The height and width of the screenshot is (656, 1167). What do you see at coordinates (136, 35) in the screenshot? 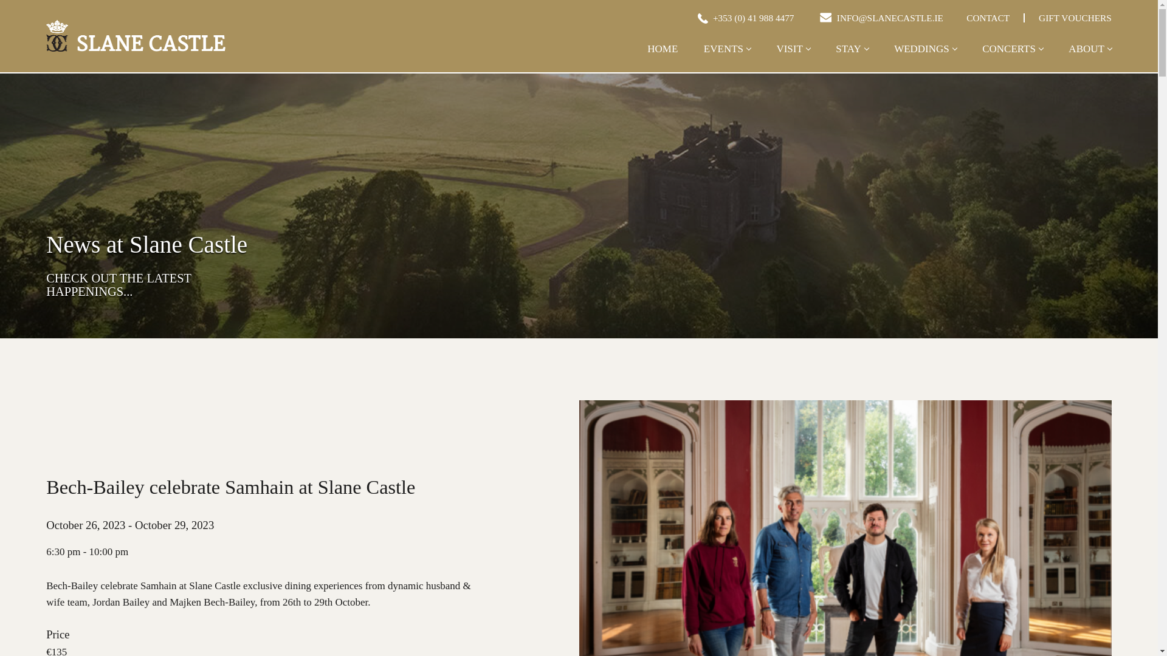
I see `Bech-Bailey celebrate Samhain at Slane Castle` at bounding box center [136, 35].